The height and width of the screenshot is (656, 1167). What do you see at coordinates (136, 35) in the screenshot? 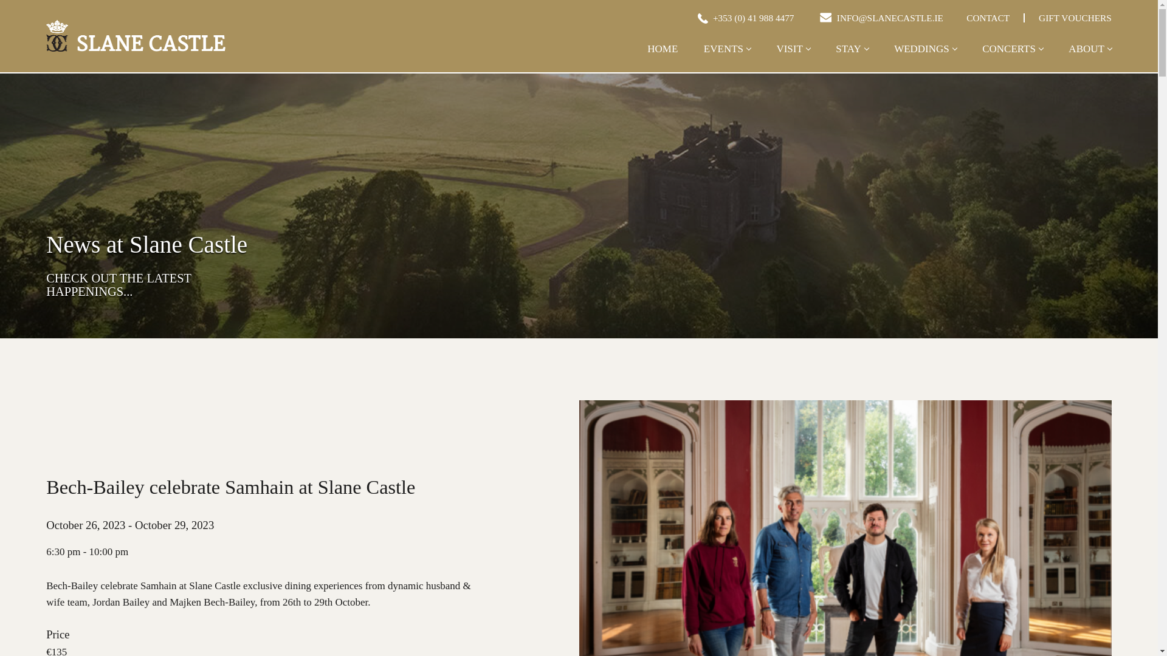
I see `Bech-Bailey celebrate Samhain at Slane Castle` at bounding box center [136, 35].